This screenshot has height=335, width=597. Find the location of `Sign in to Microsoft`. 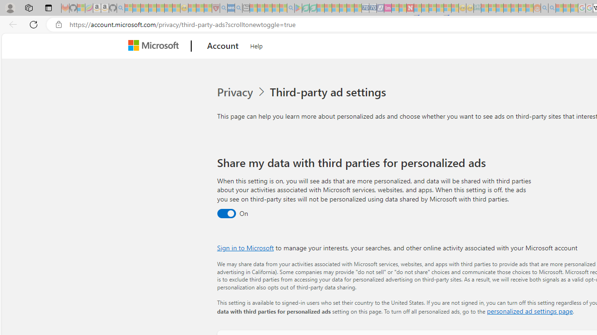

Sign in to Microsoft is located at coordinates (245, 248).